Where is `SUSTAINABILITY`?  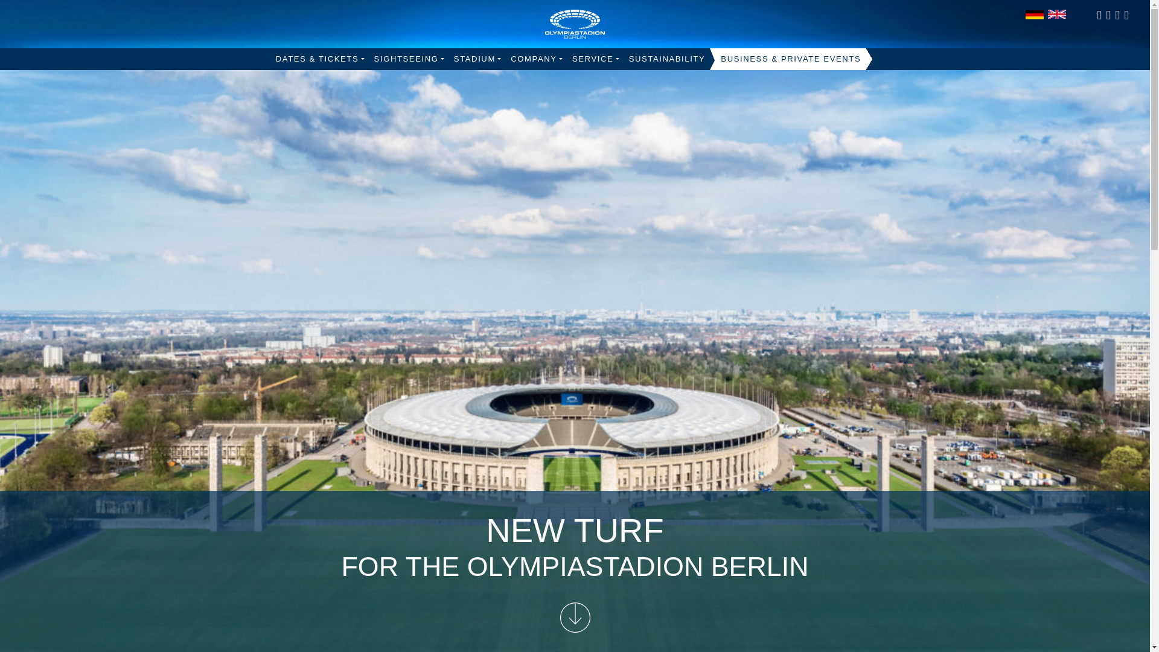
SUSTAINABILITY is located at coordinates (667, 59).